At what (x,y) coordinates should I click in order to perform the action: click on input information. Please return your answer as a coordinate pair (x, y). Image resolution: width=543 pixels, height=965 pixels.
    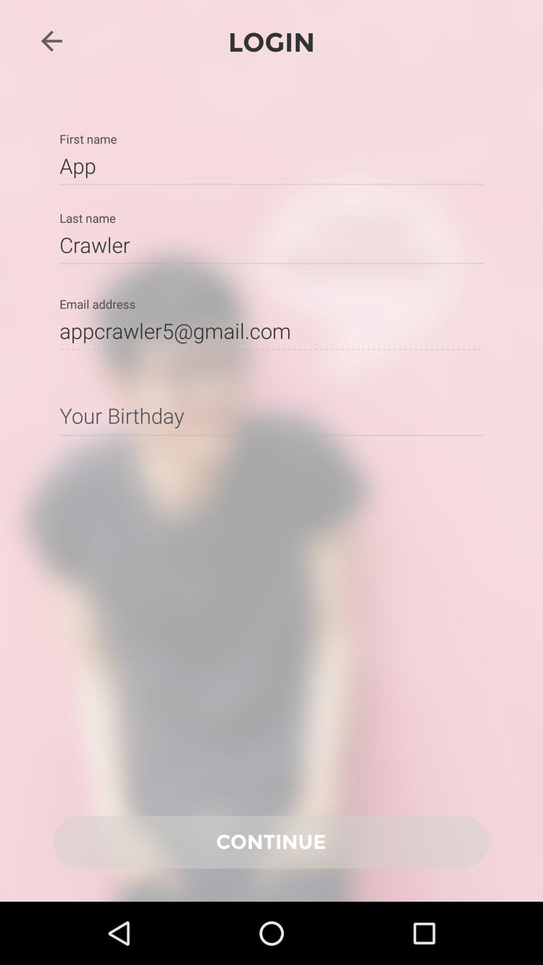
    Looking at the image, I should click on (271, 415).